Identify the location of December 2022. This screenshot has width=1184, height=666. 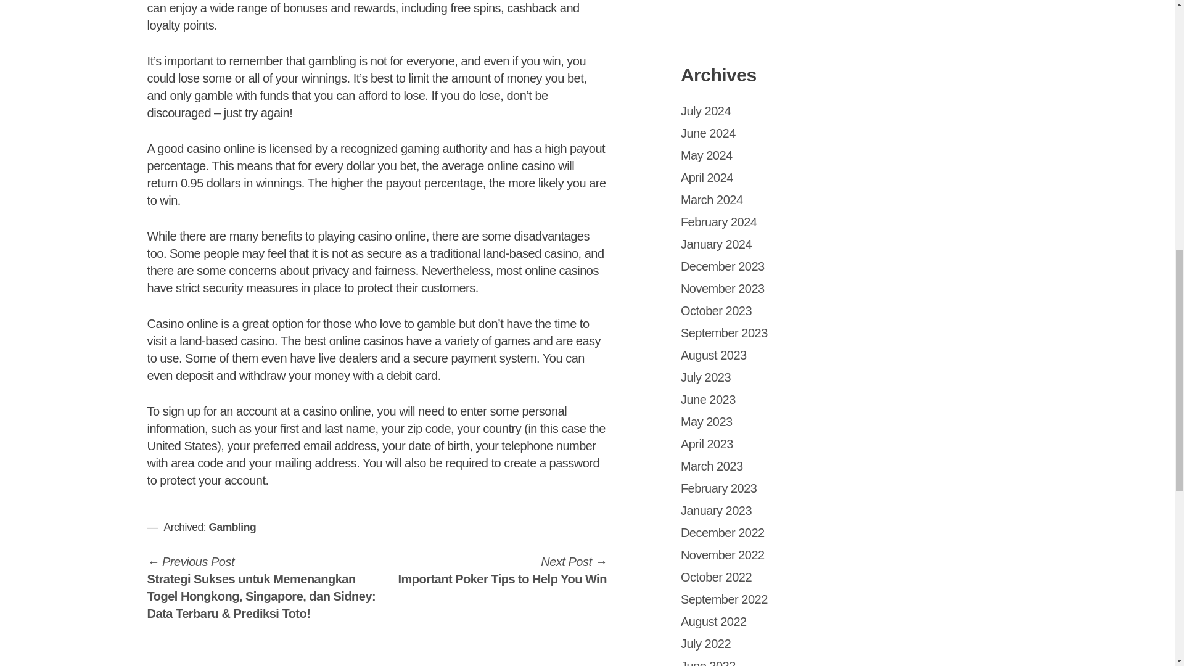
(723, 533).